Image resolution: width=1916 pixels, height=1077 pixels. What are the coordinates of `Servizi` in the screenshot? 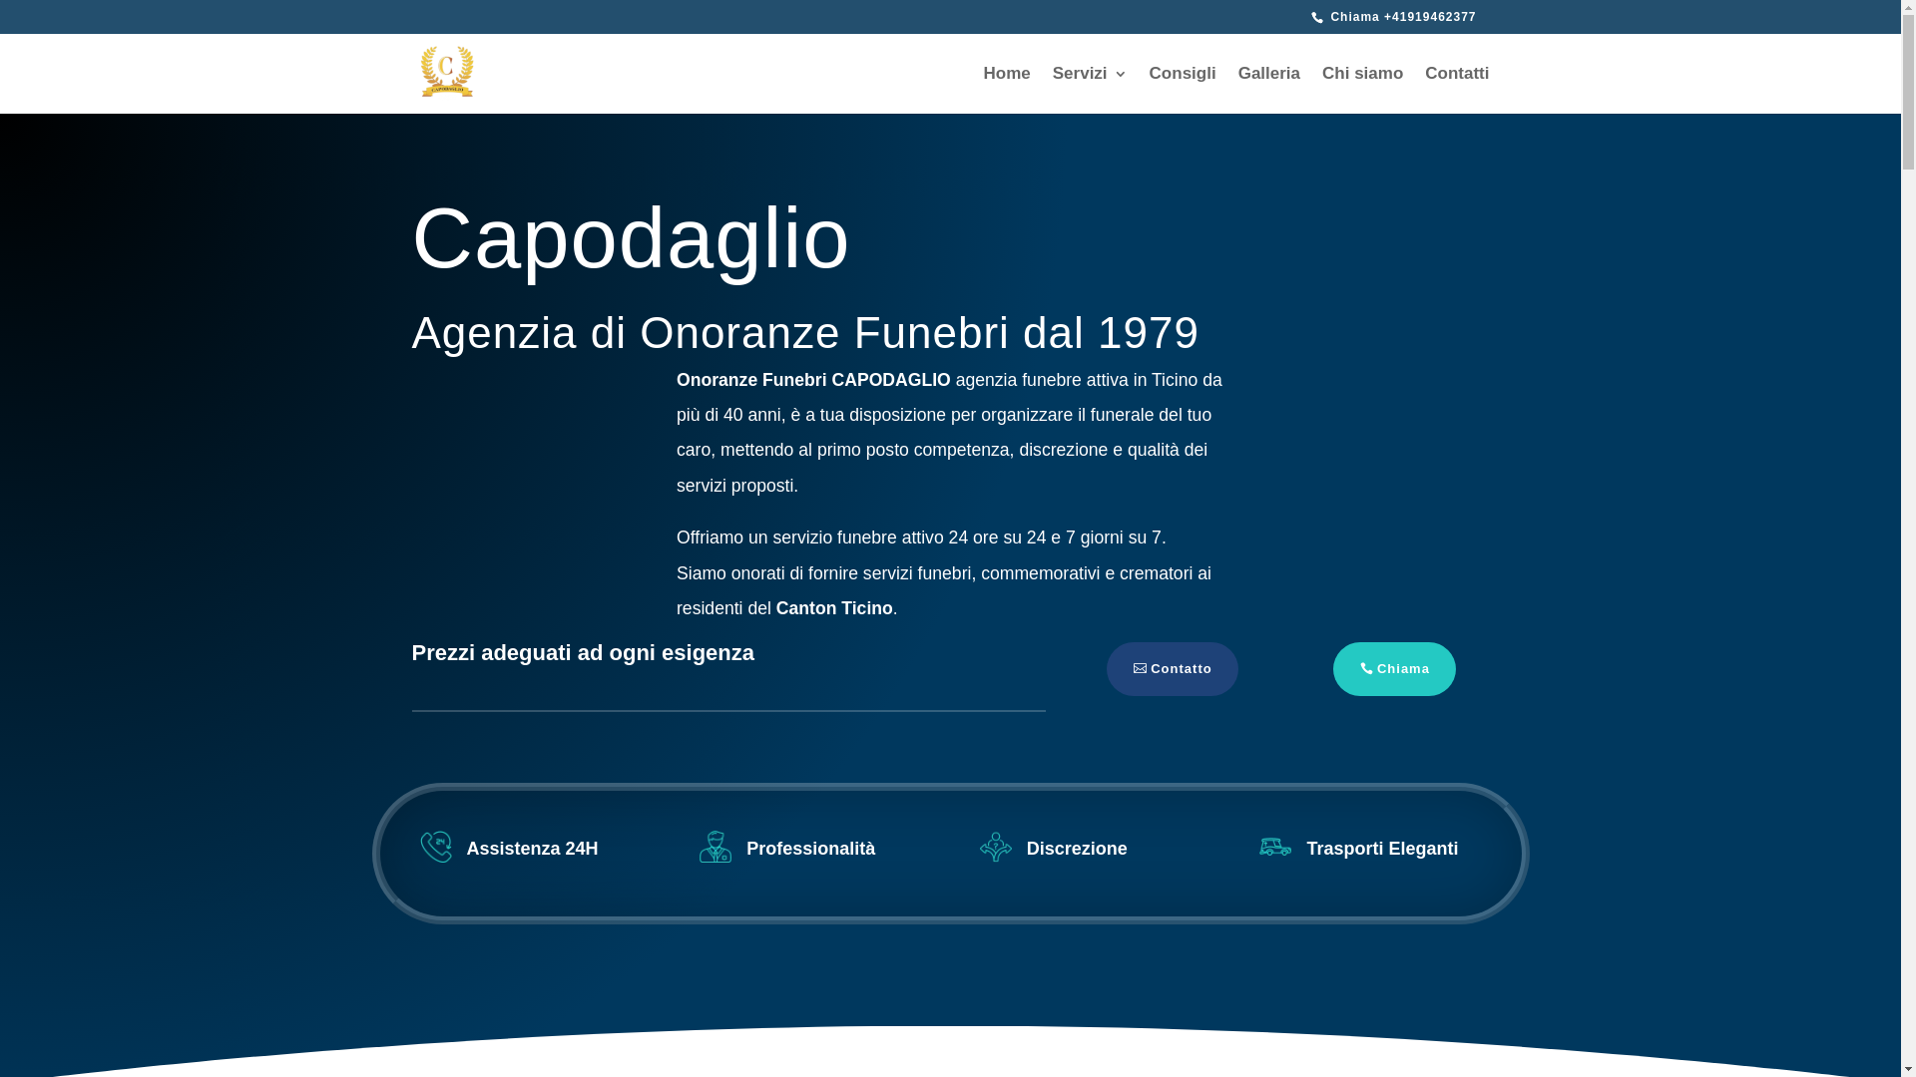 It's located at (1090, 90).